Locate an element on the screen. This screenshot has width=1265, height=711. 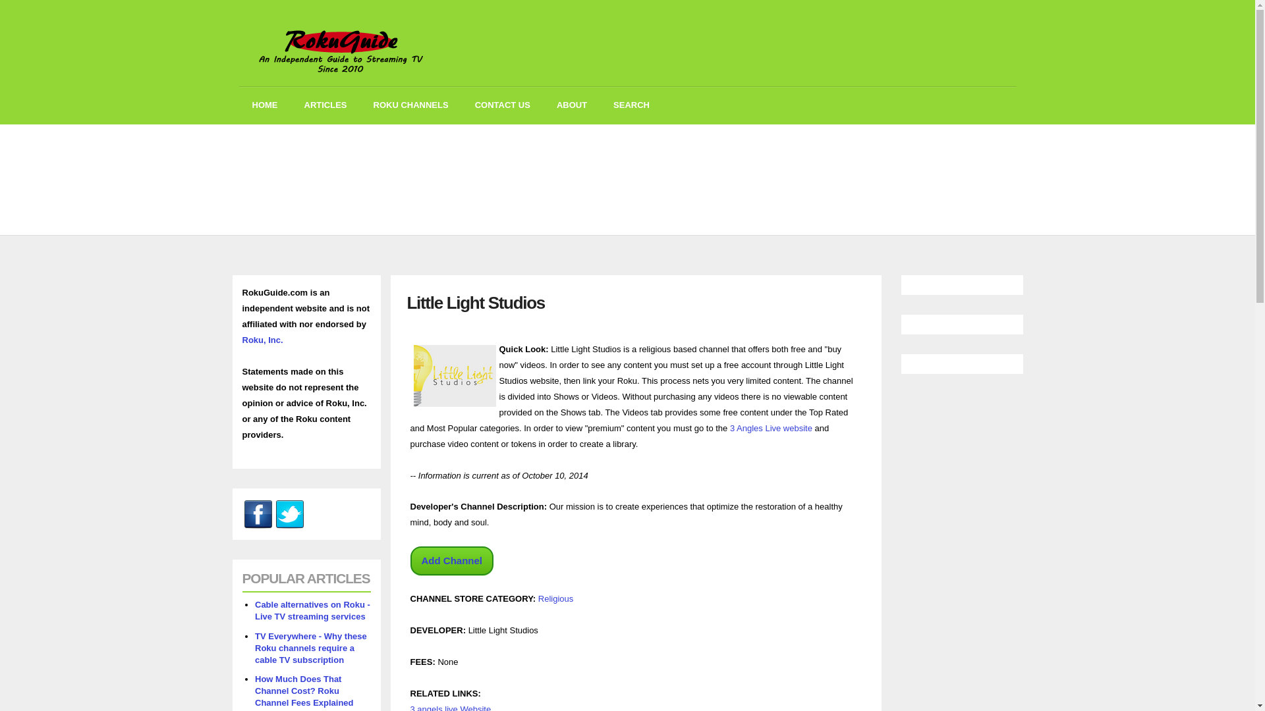
Add Channel is located at coordinates (451, 561).